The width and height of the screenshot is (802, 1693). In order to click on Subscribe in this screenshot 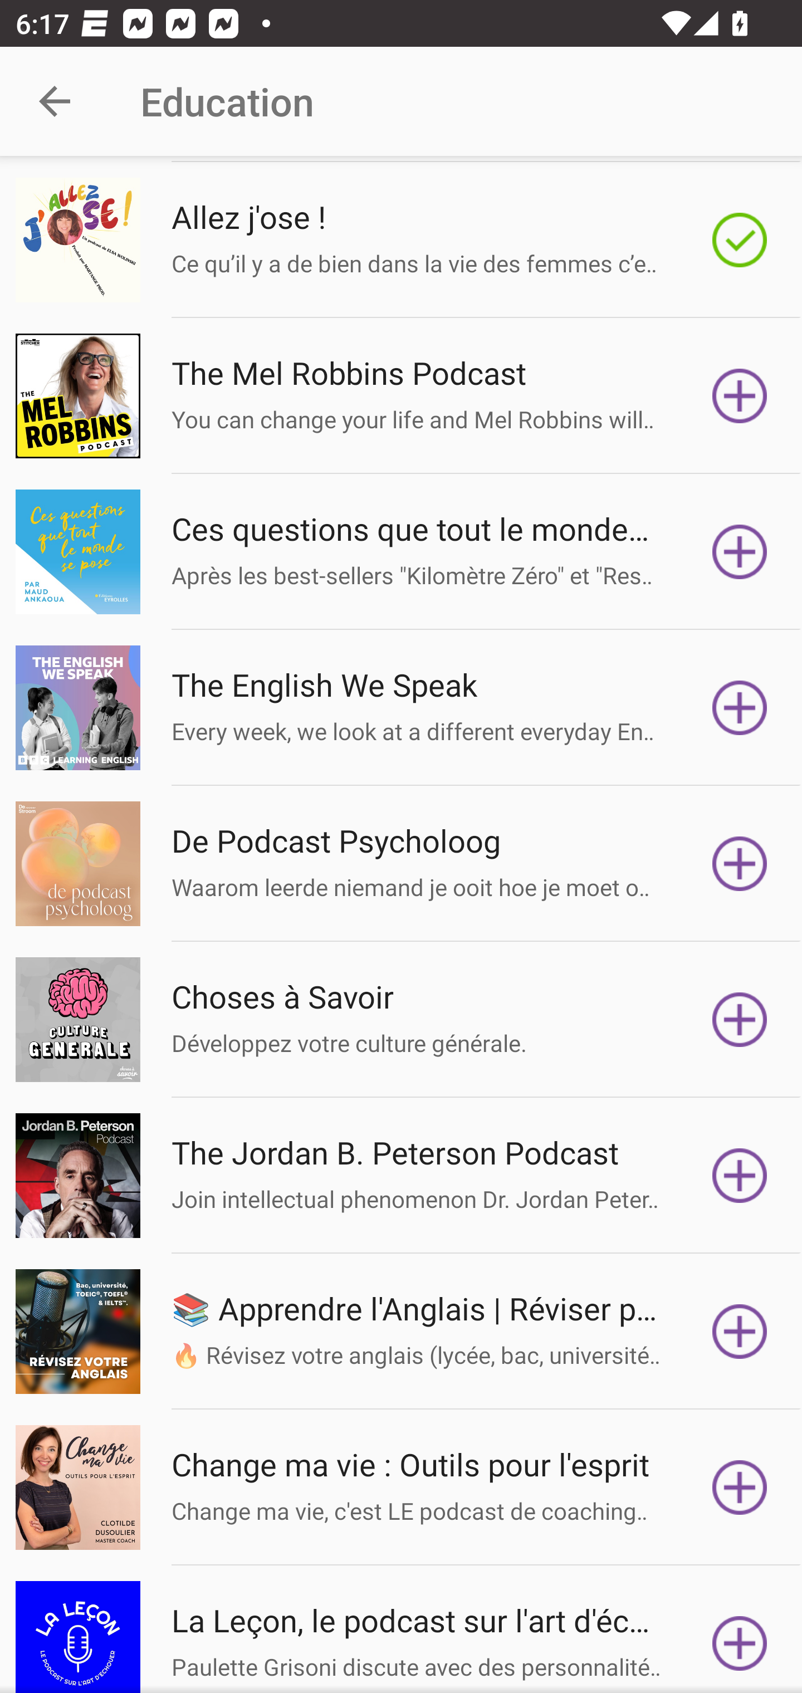, I will do `click(740, 1487)`.